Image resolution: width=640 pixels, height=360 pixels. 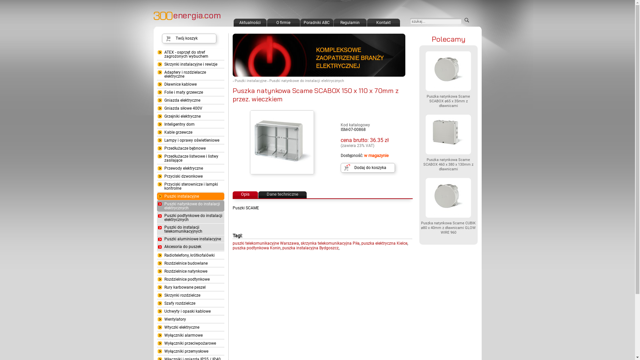 I want to click on Poradniki ABC, so click(x=317, y=23).